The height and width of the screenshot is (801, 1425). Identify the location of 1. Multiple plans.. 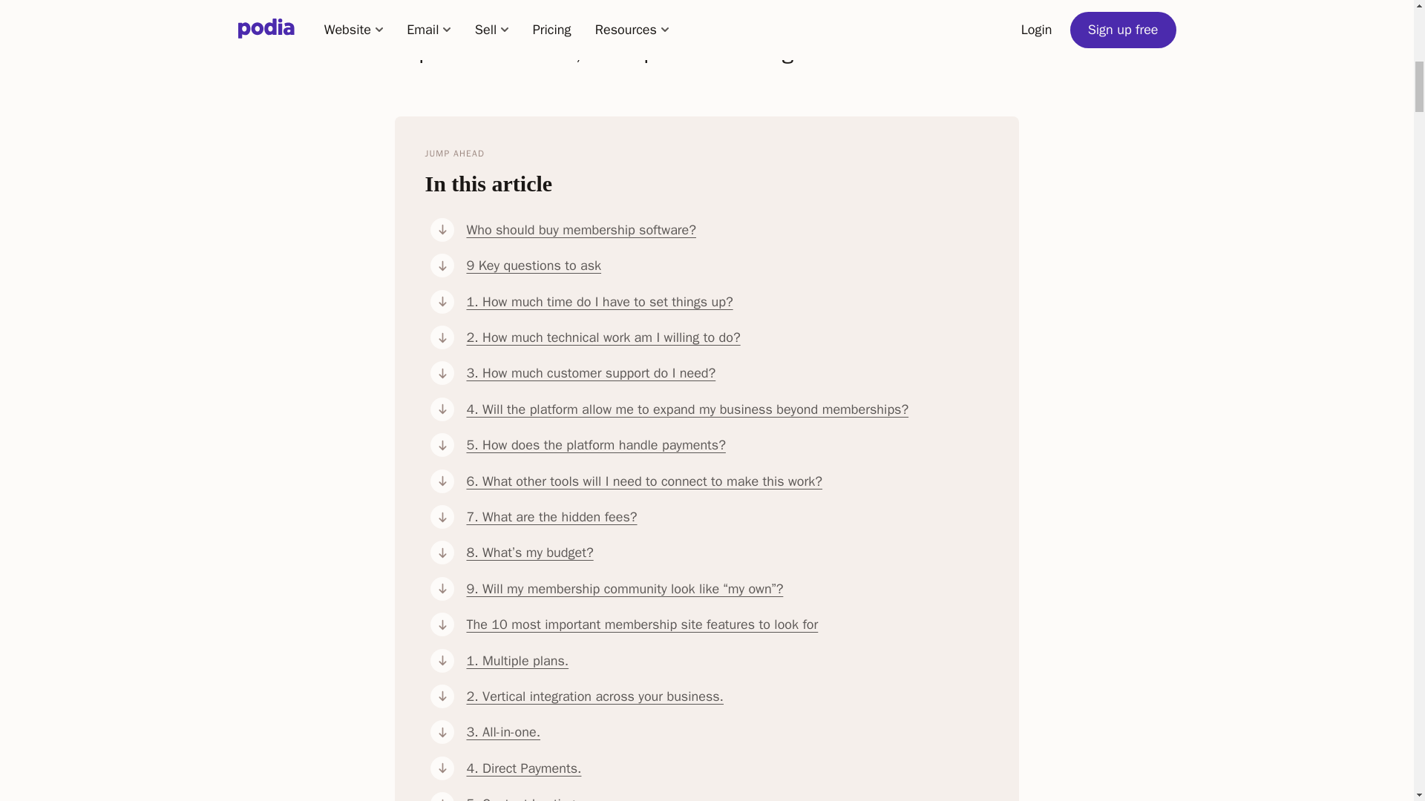
(727, 660).